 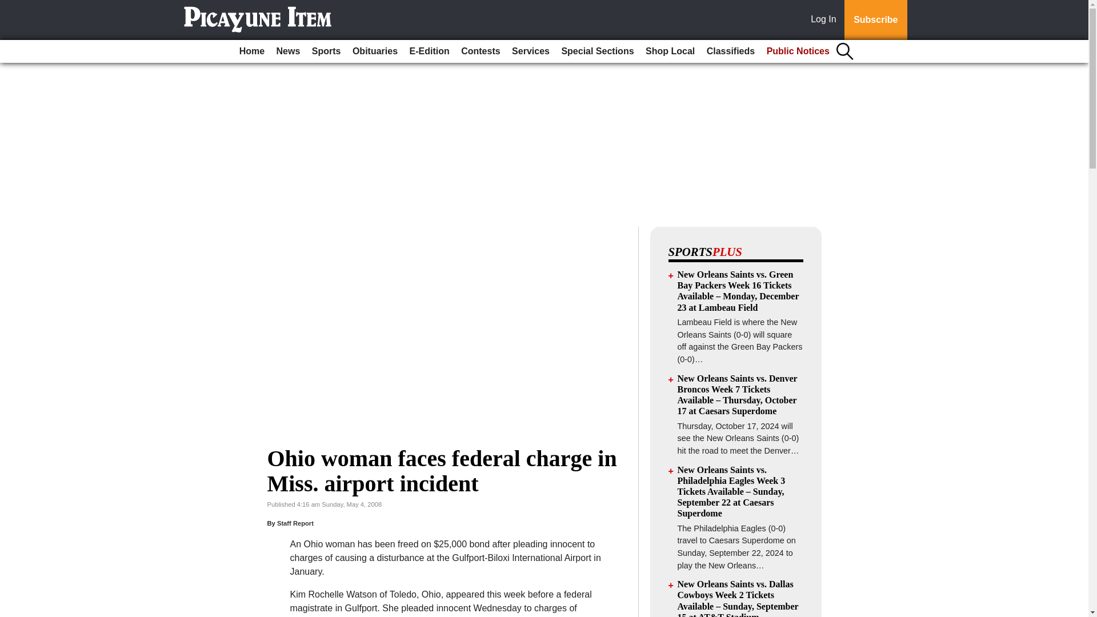 I want to click on Special Sections, so click(x=597, y=51).